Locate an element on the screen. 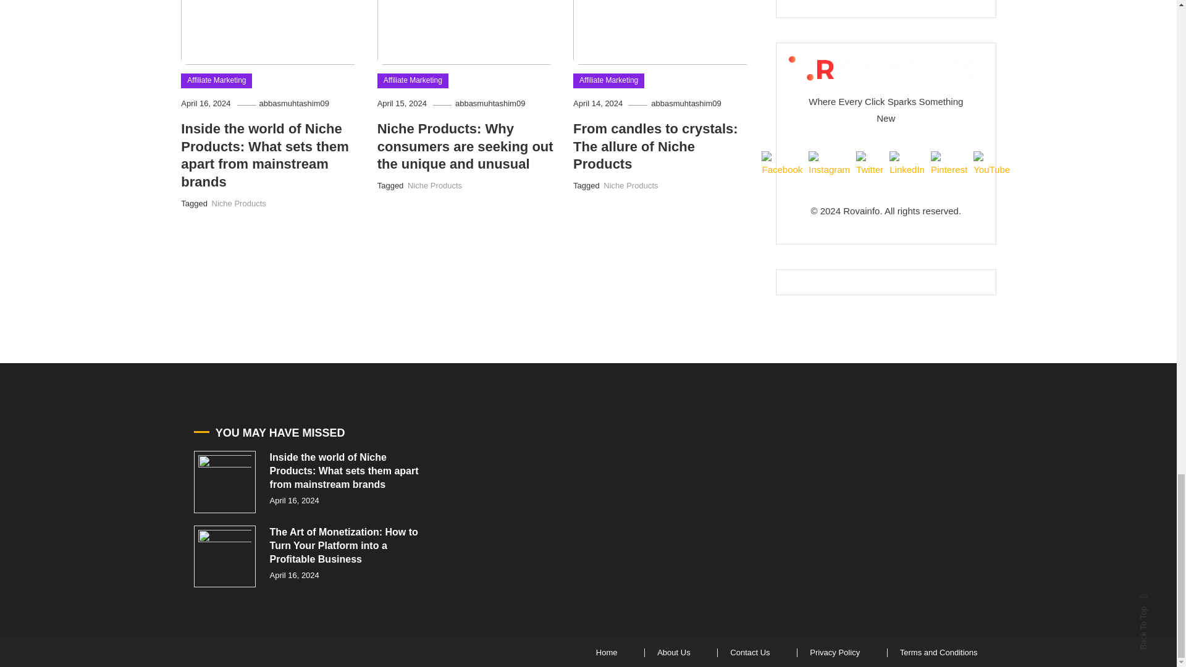 Image resolution: width=1186 pixels, height=667 pixels. Niche Products is located at coordinates (238, 203).